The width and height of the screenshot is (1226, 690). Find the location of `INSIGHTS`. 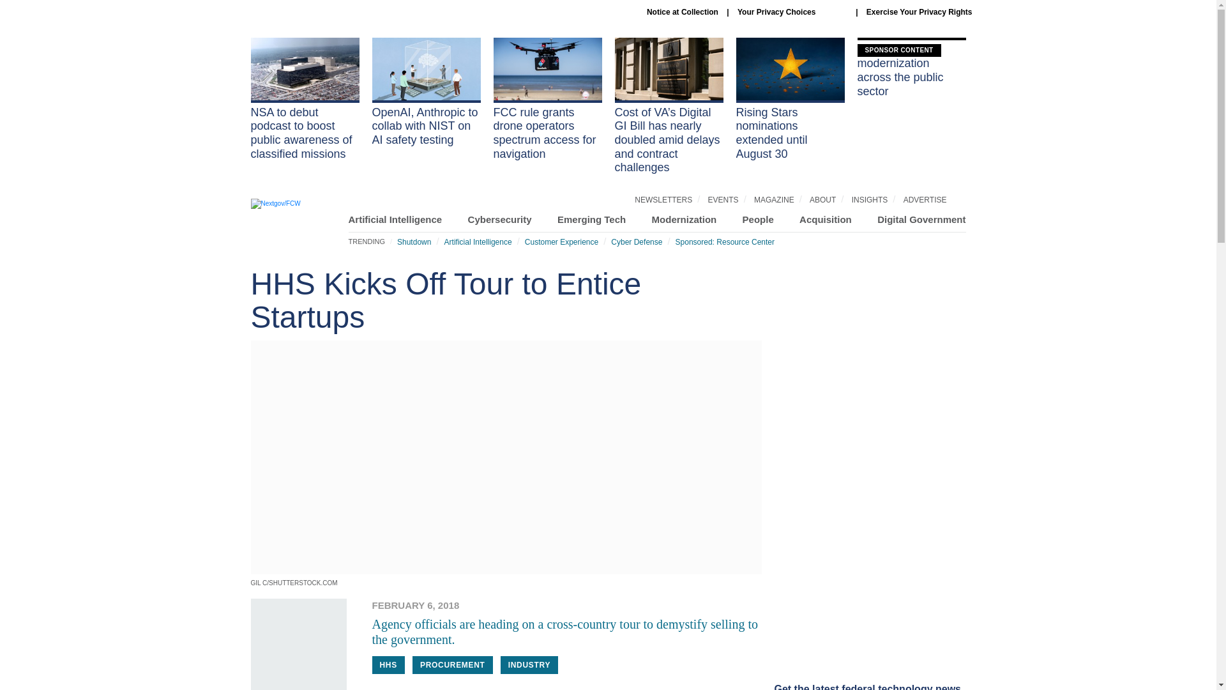

INSIGHTS is located at coordinates (870, 199).